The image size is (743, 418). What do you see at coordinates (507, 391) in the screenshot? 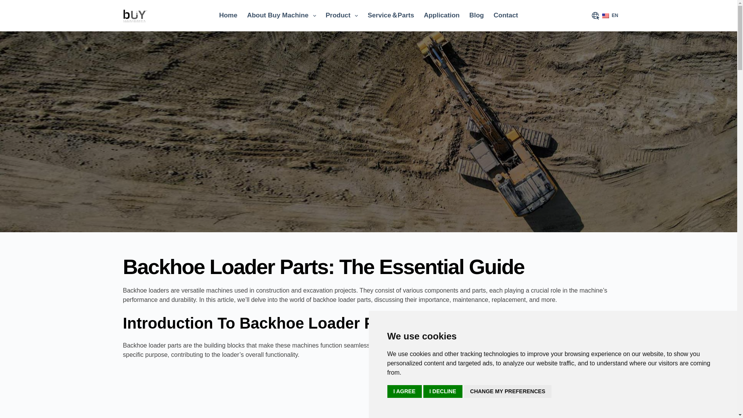
I see `CHANGE MY PREFERENCES` at bounding box center [507, 391].